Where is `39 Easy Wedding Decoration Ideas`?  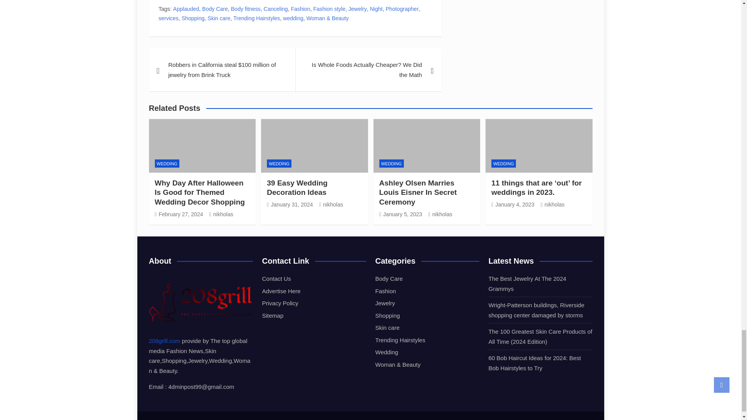 39 Easy Wedding Decoration Ideas is located at coordinates (289, 205).